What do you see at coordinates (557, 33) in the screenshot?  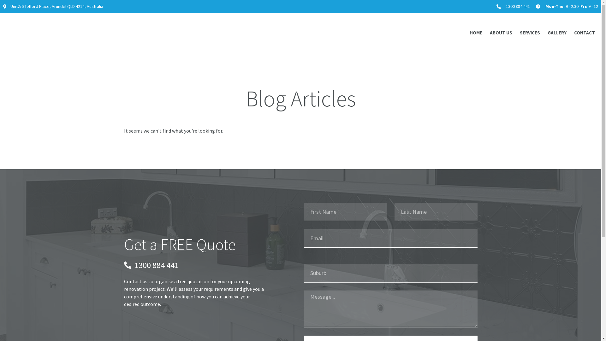 I see `GALLERY` at bounding box center [557, 33].